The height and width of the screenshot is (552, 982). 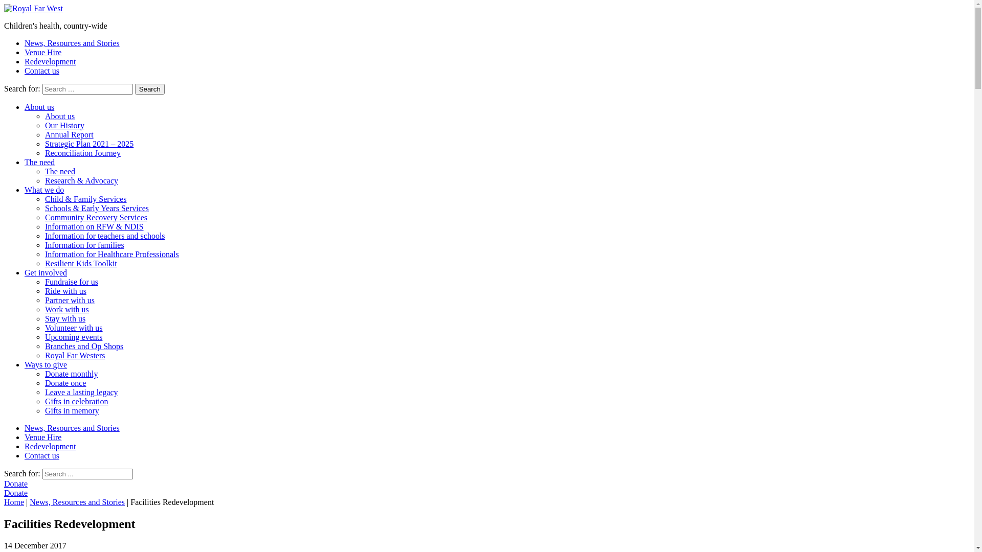 I want to click on Partner with us, so click(x=70, y=301).